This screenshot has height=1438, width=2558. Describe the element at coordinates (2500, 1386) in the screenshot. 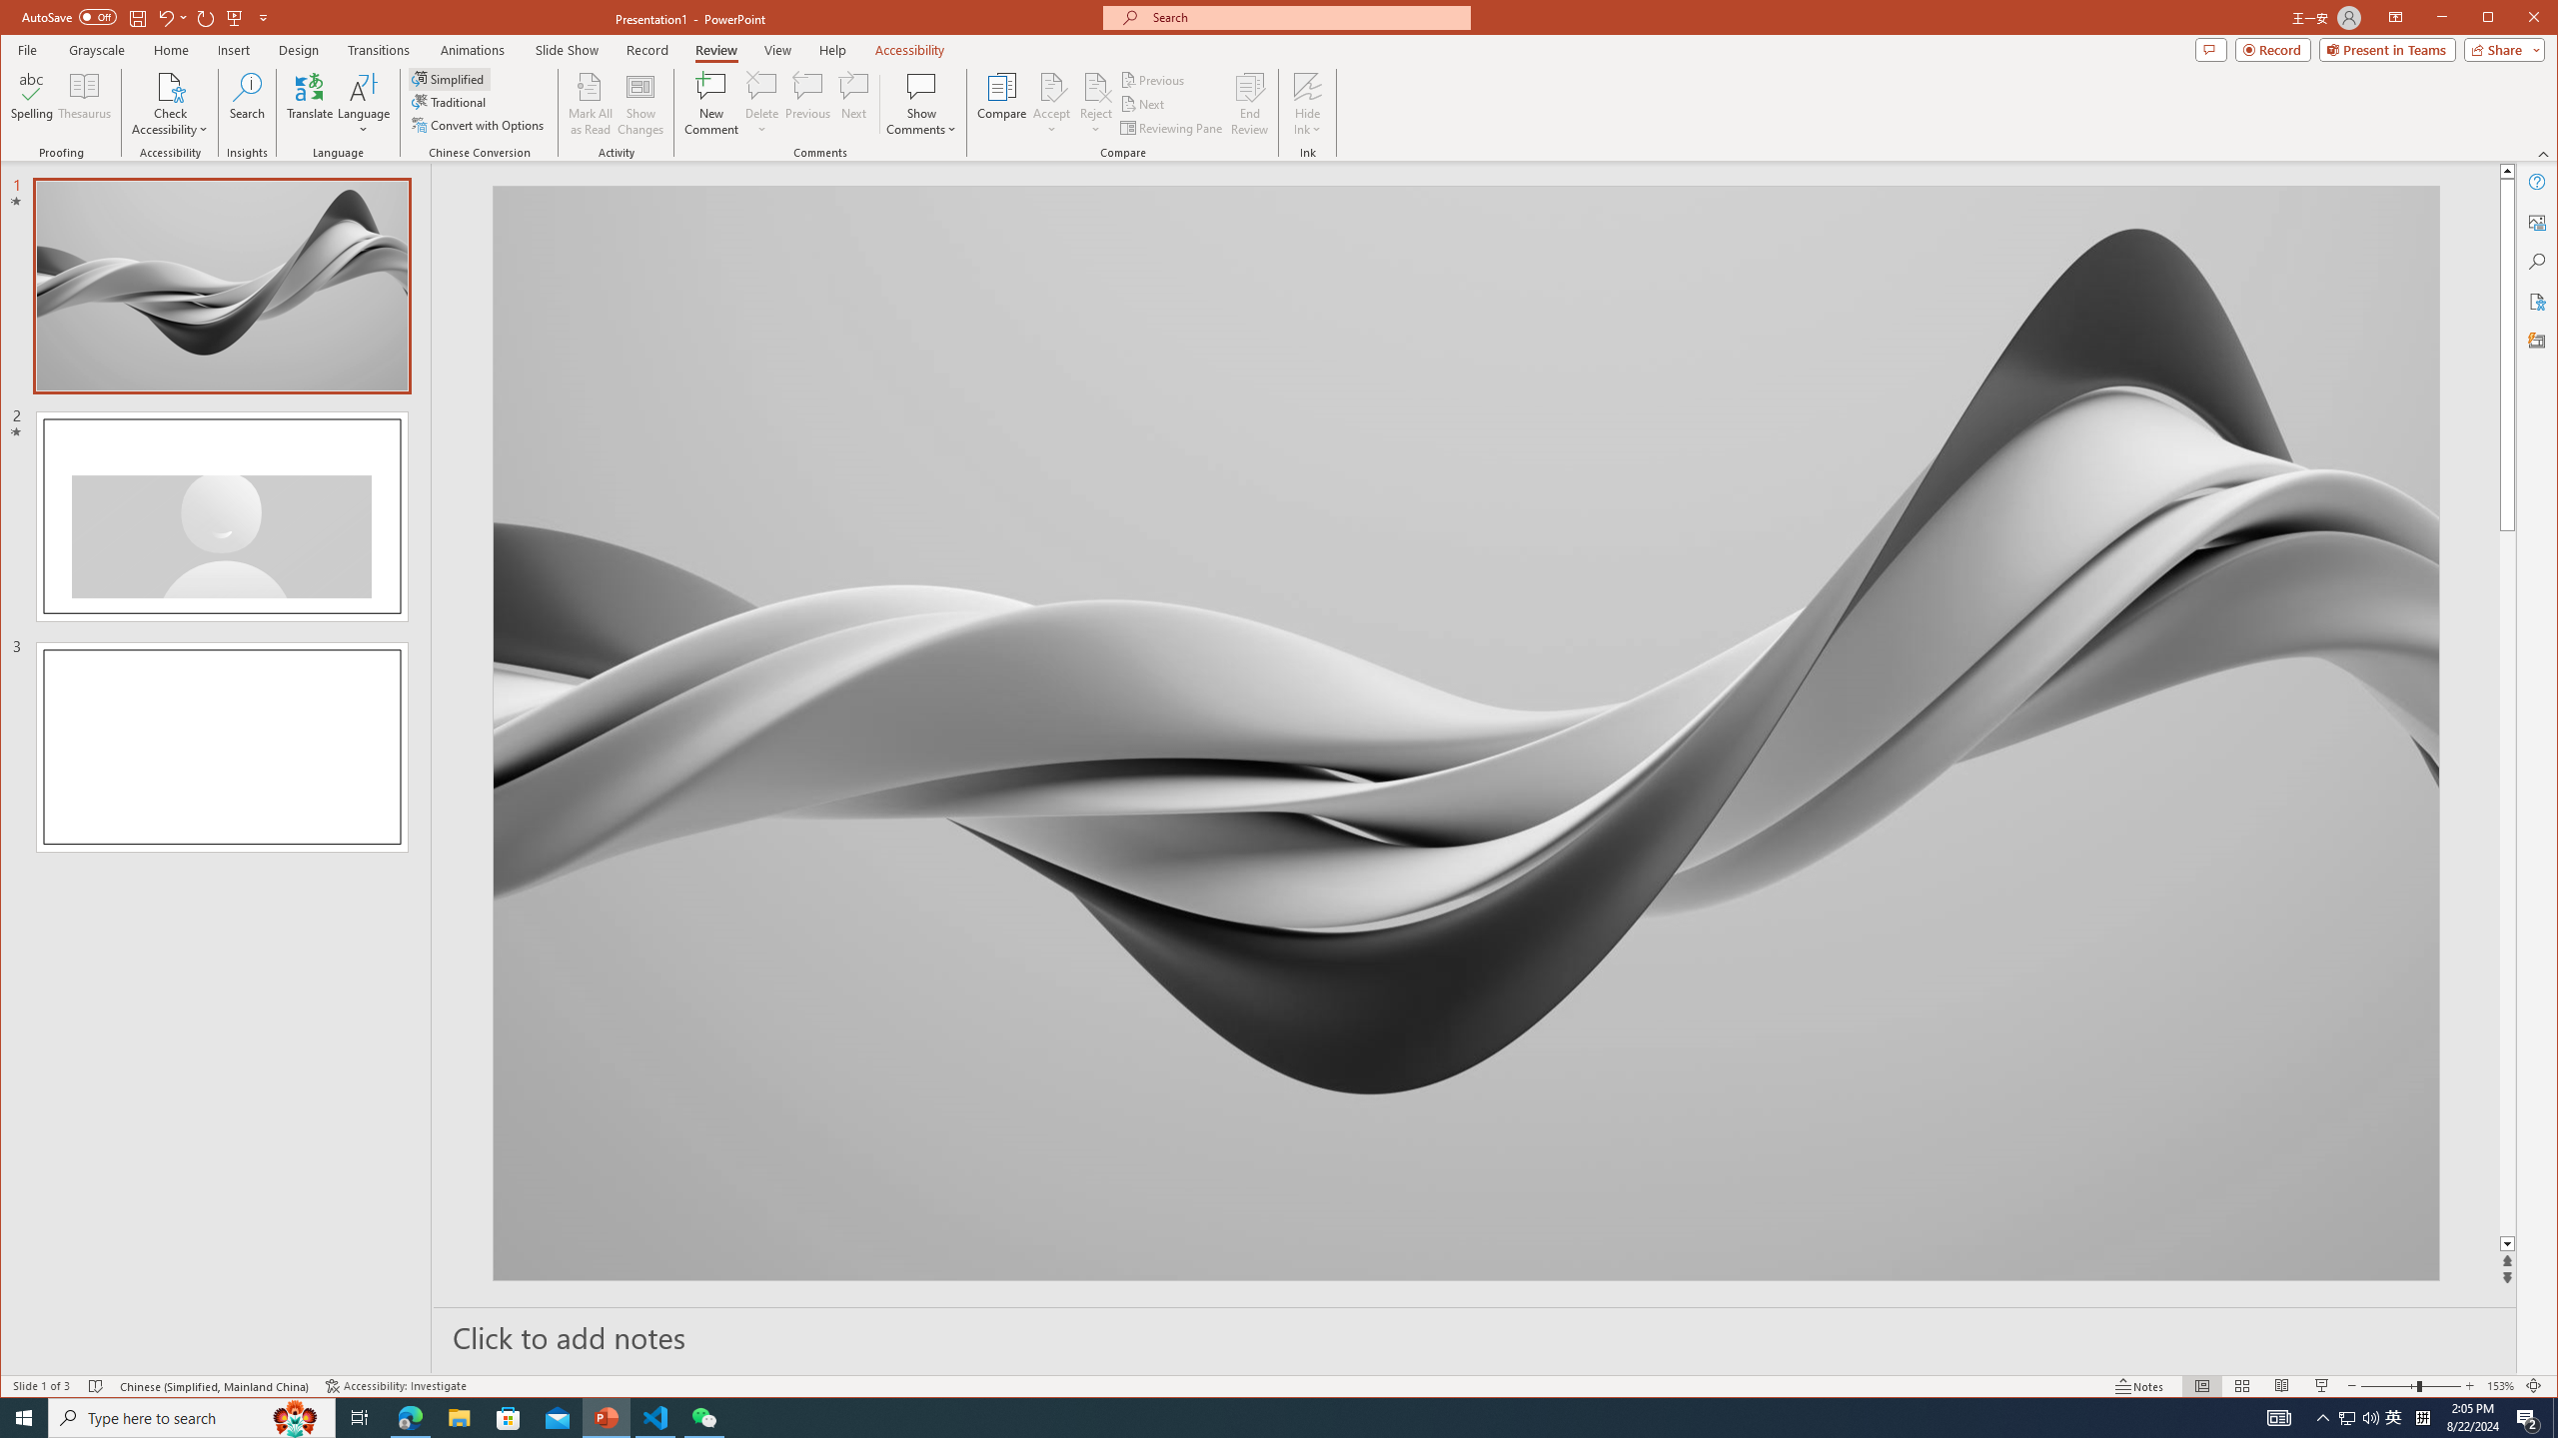

I see `Zoom 153%` at that location.